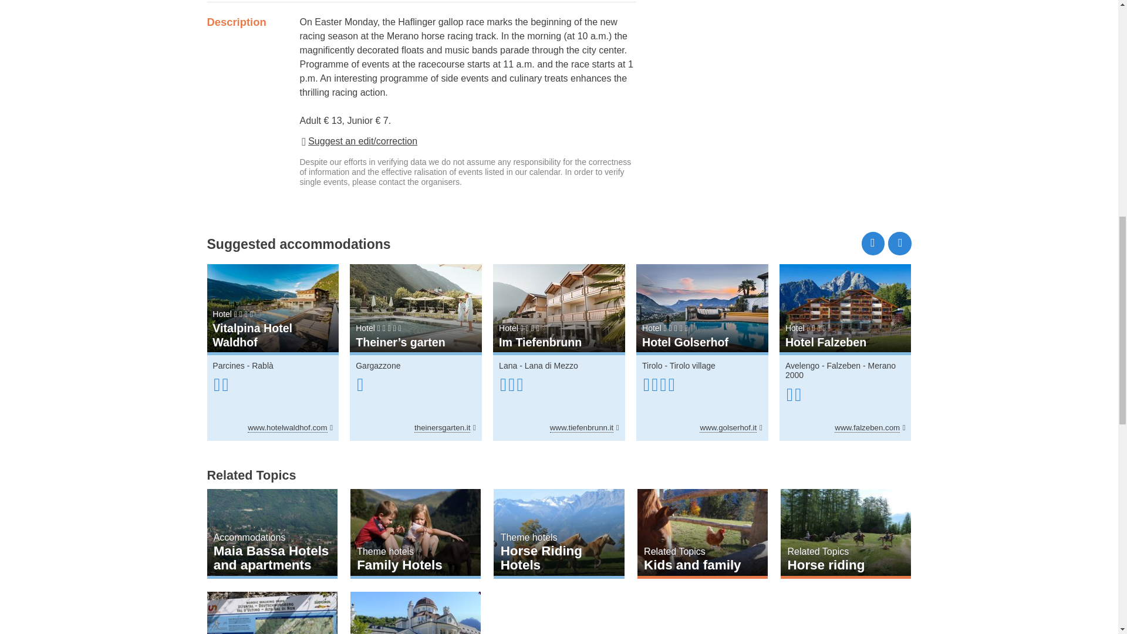  Describe the element at coordinates (584, 427) in the screenshot. I see `www.tiefenbrunn.it` at that location.